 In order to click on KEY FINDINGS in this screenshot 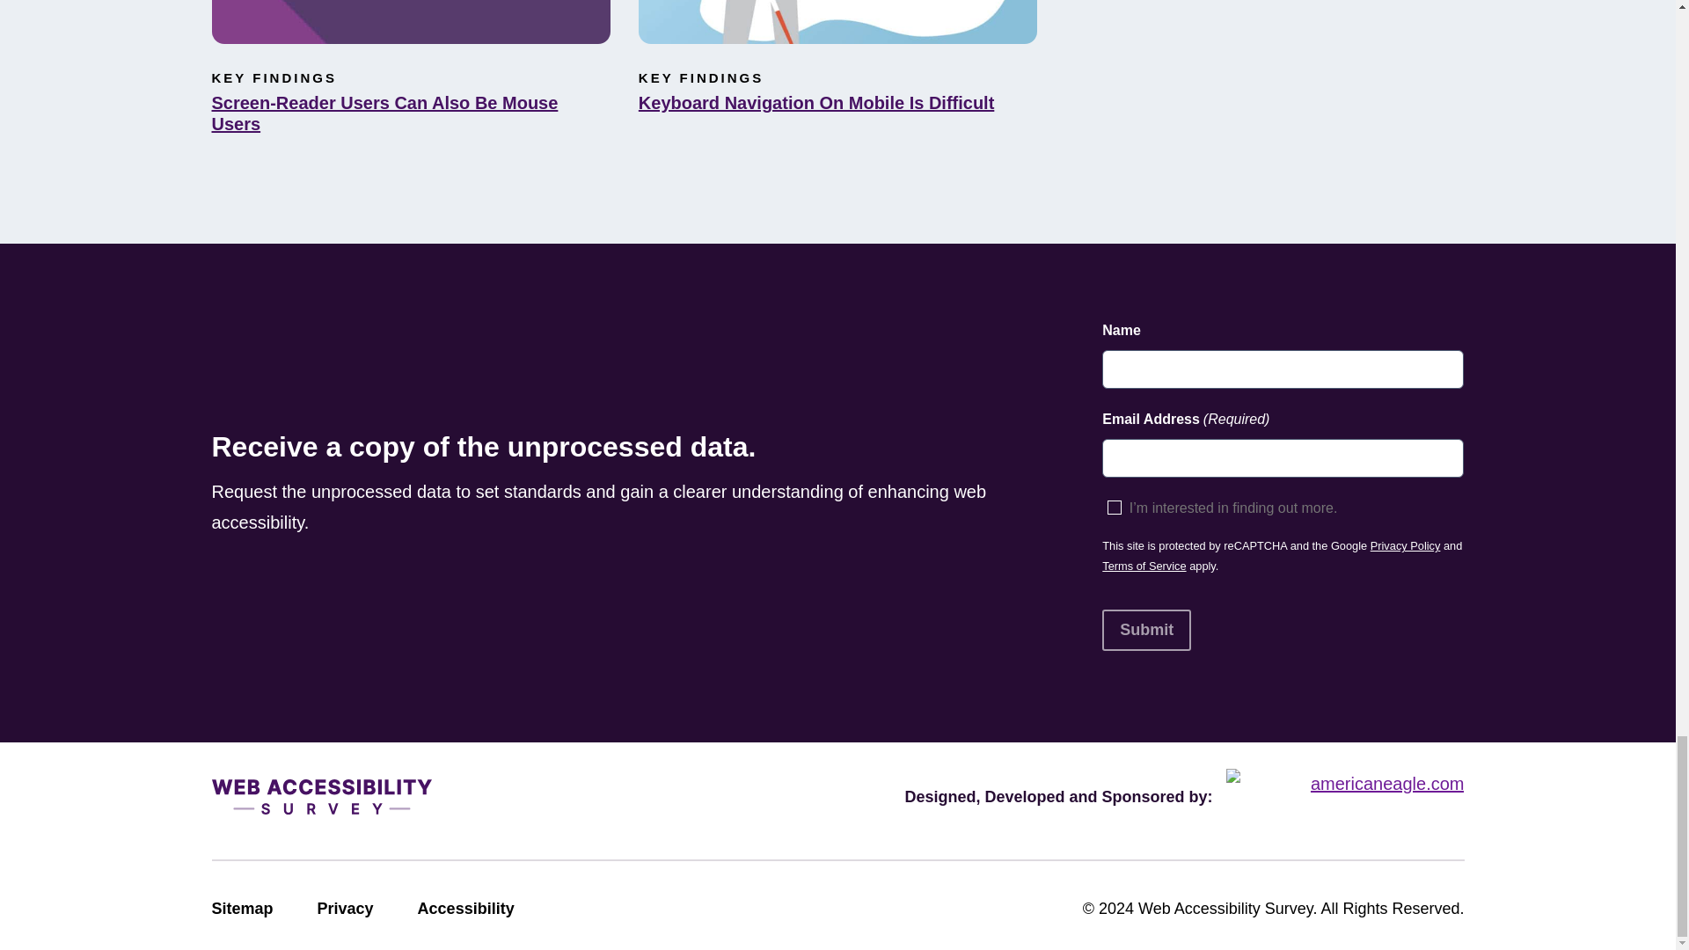, I will do `click(700, 77)`.